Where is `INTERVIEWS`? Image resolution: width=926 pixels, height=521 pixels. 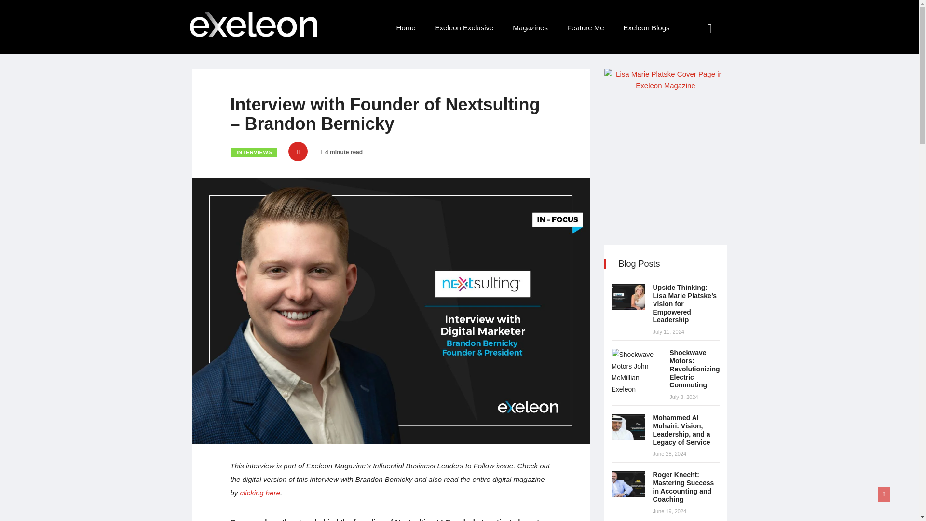
INTERVIEWS is located at coordinates (254, 152).